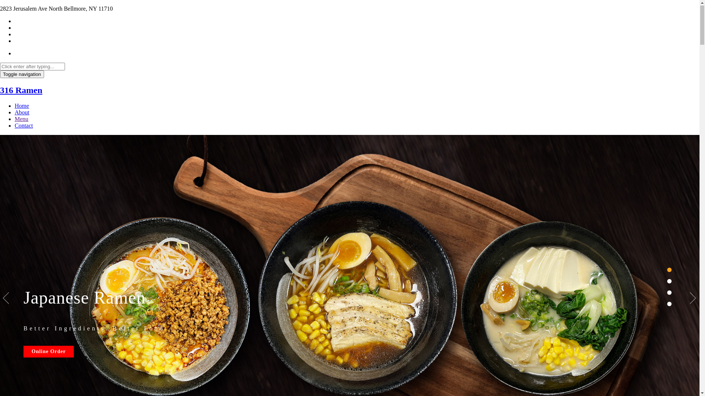 This screenshot has height=396, width=705. I want to click on Contact, so click(24, 126).